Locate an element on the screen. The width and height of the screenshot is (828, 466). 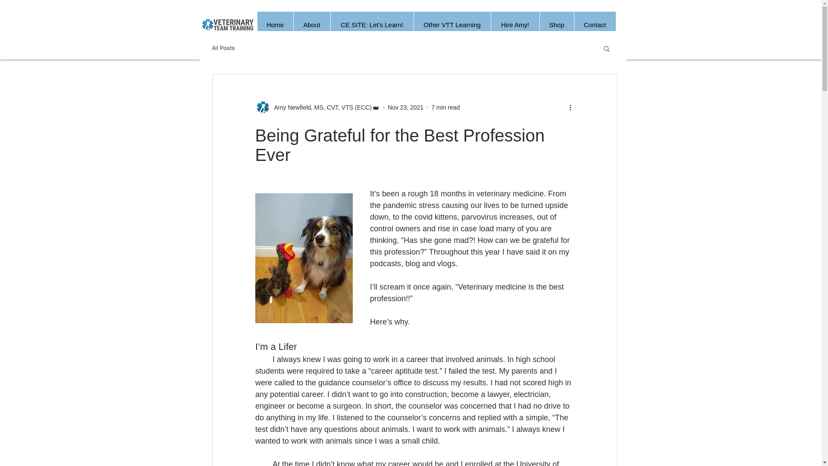
Nov 23, 2021 is located at coordinates (405, 107).